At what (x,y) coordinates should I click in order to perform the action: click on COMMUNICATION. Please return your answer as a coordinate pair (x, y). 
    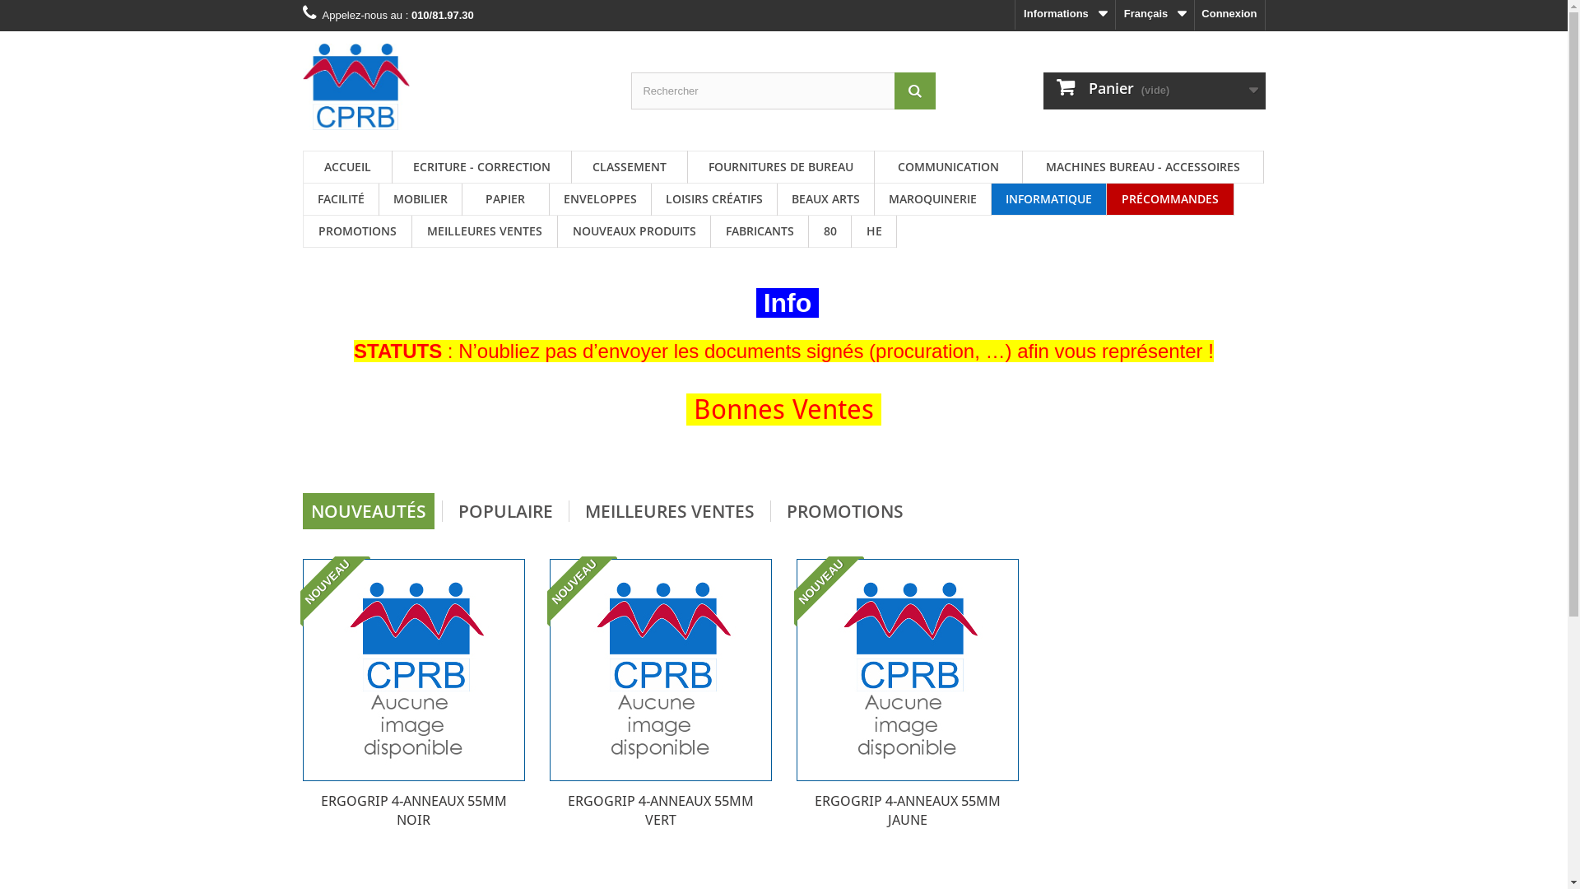
    Looking at the image, I should click on (948, 167).